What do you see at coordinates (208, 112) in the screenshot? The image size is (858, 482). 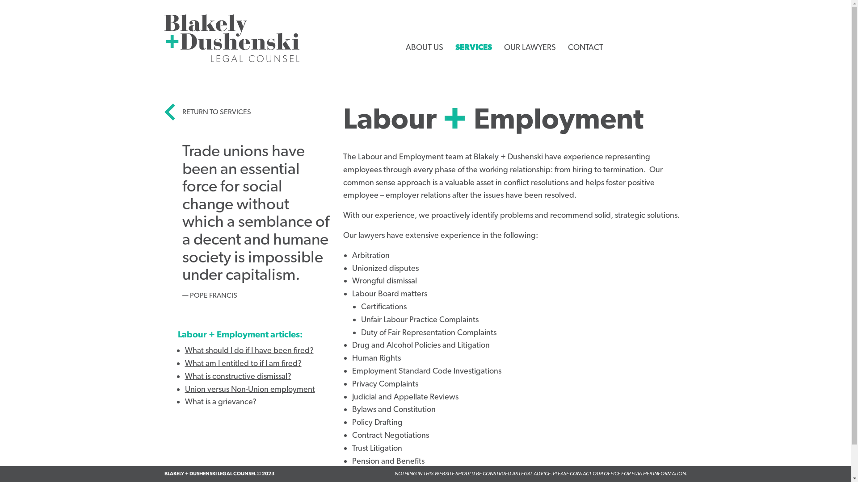 I see `RETURN TO SERVICES` at bounding box center [208, 112].